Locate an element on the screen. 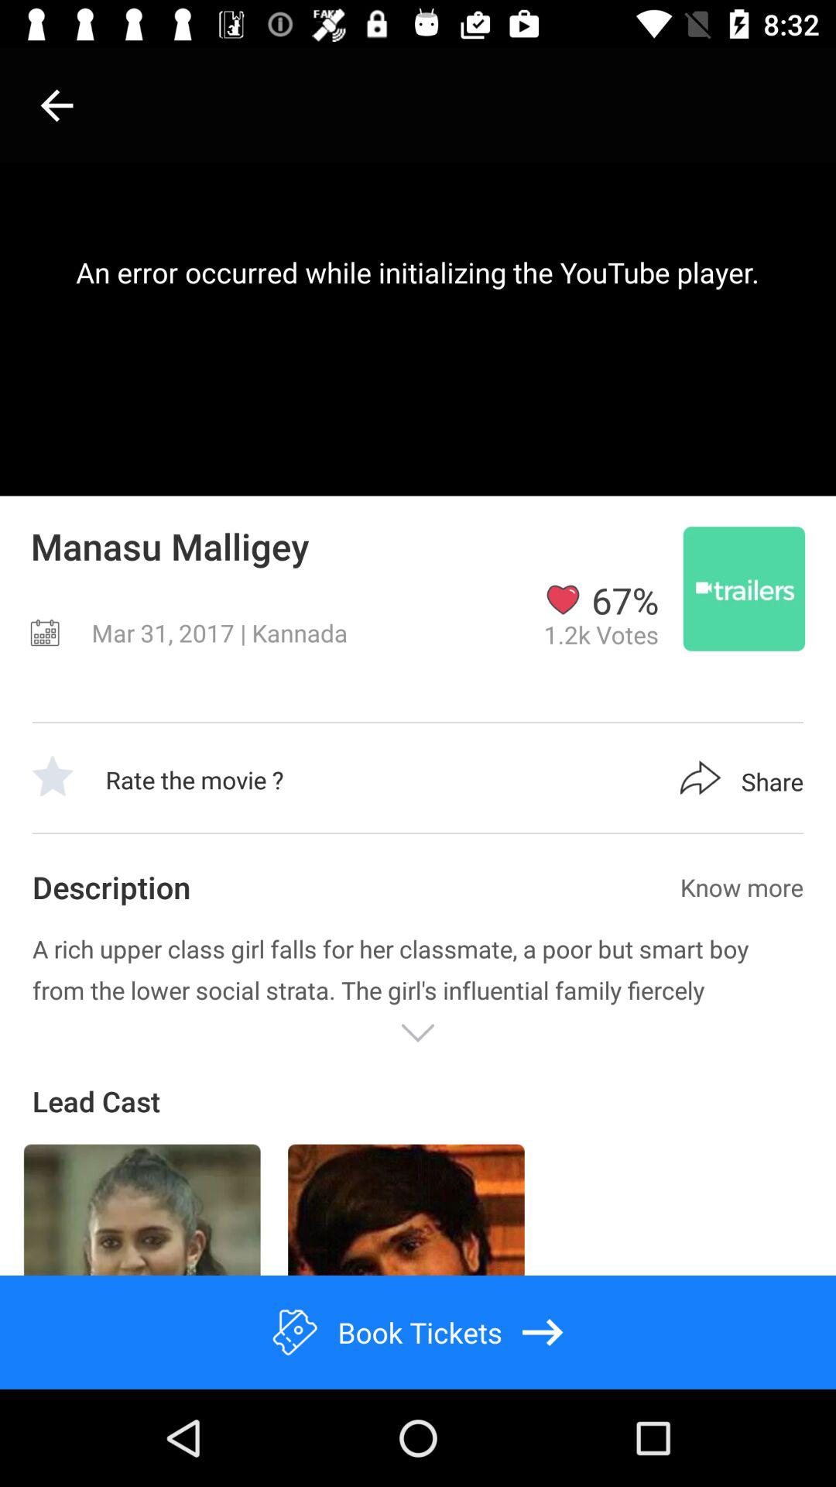  watch trailers is located at coordinates (744, 589).